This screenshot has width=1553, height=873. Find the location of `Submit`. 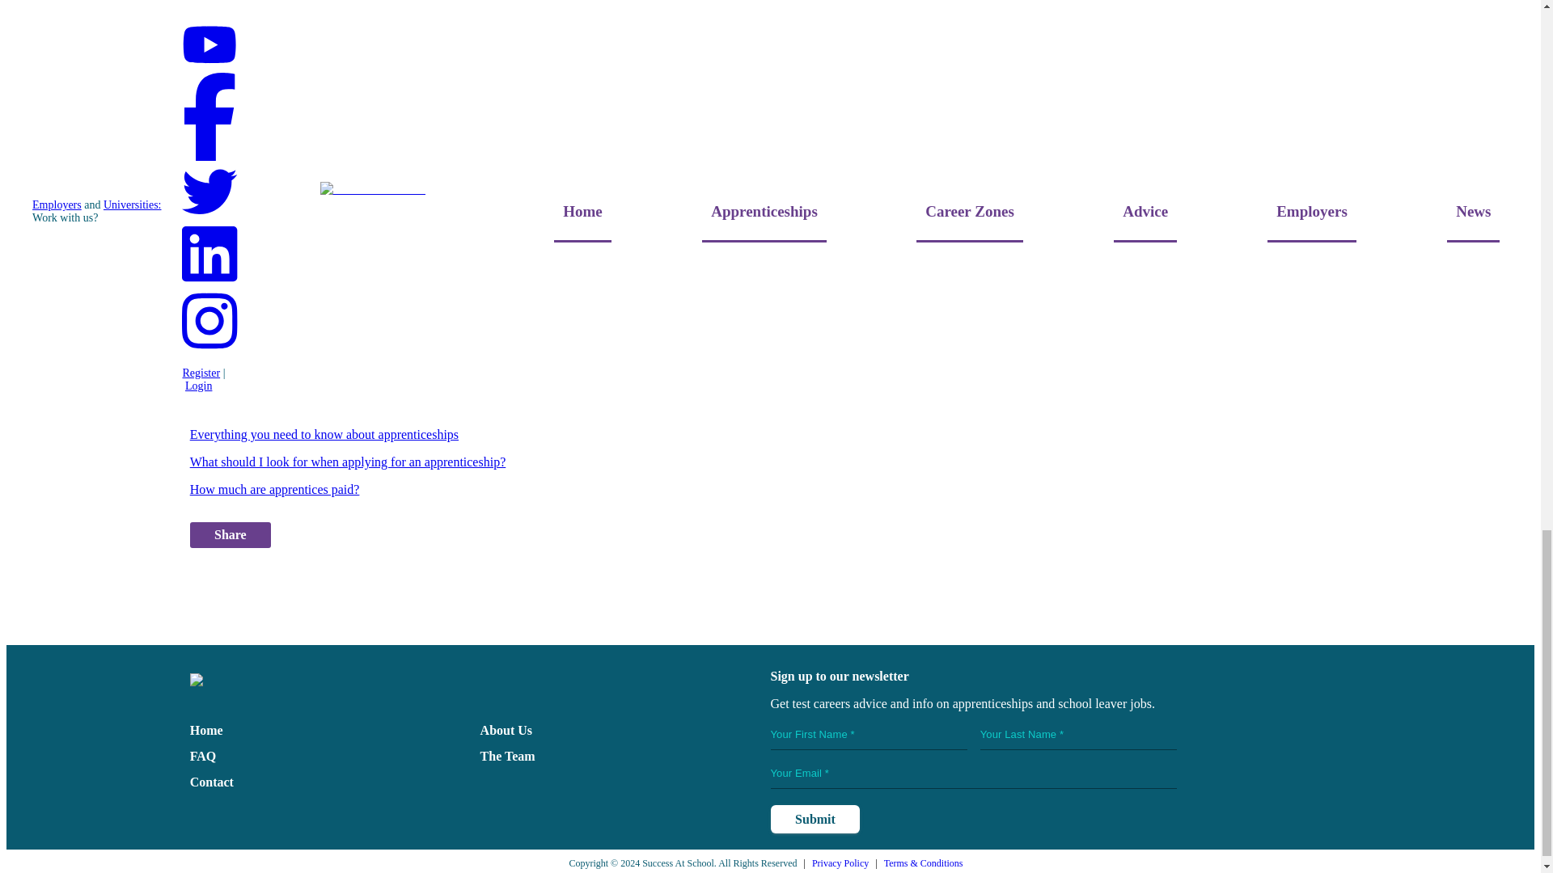

Submit is located at coordinates (814, 819).